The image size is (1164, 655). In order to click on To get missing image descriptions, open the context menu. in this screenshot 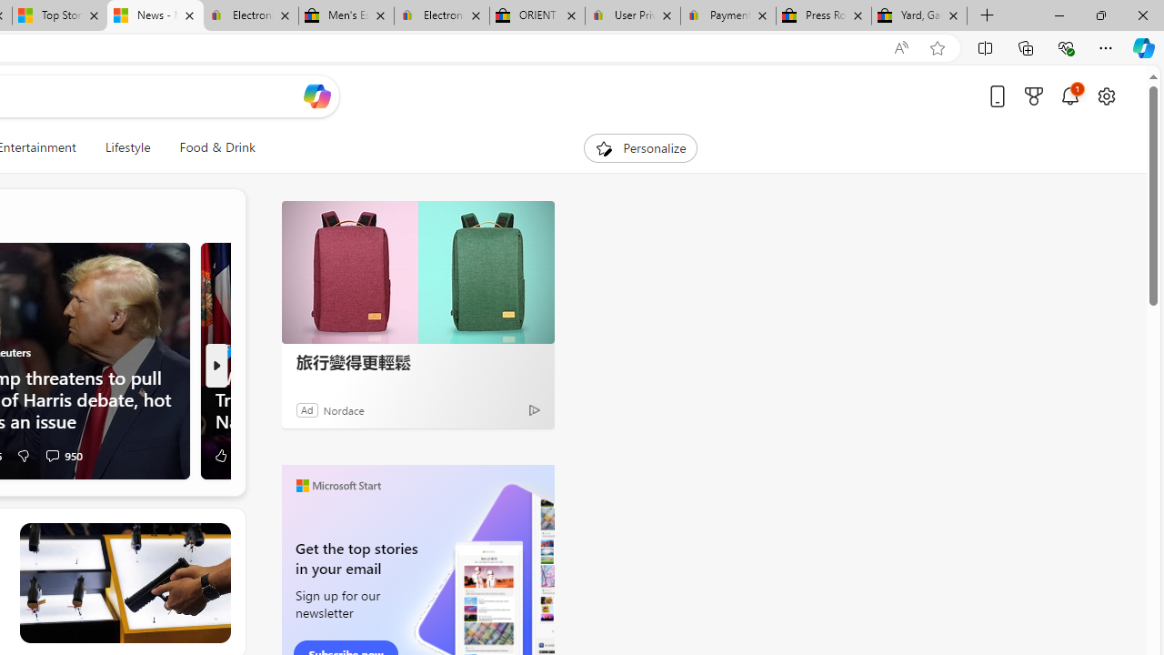, I will do `click(604, 147)`.